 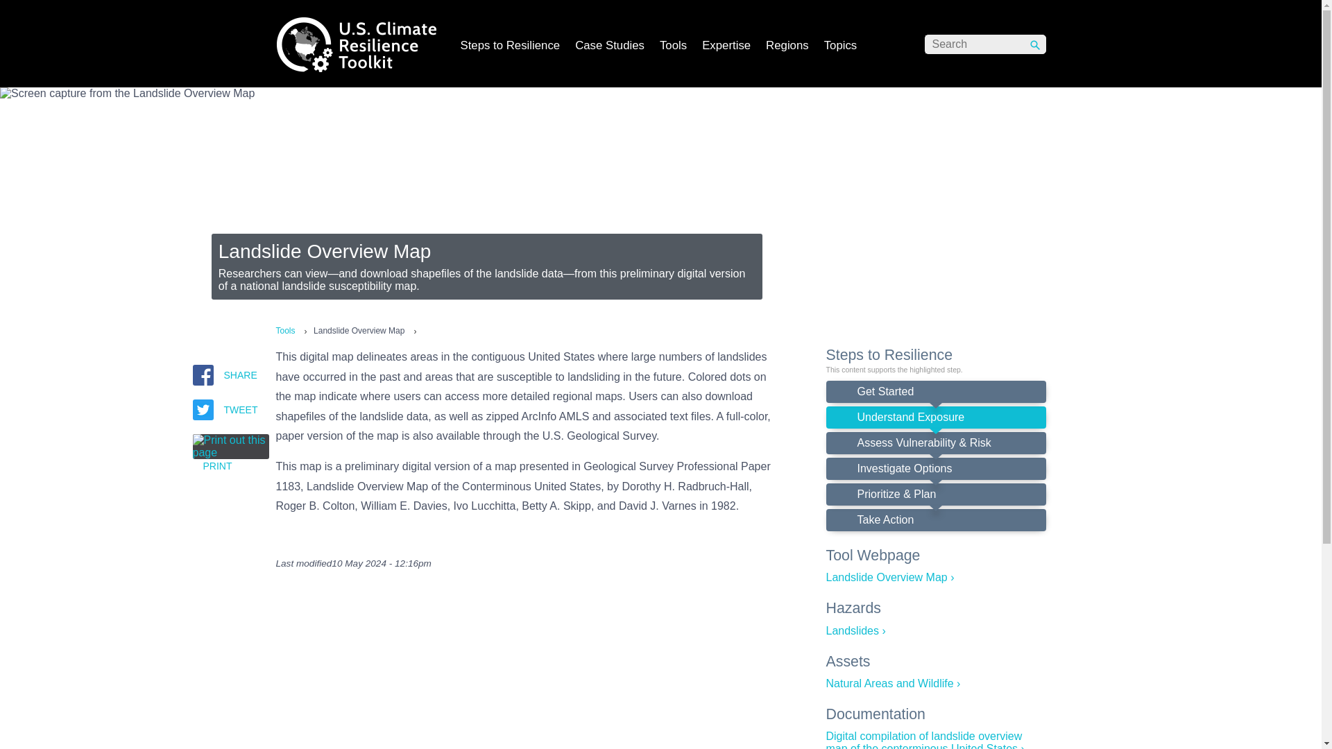 I want to click on Regions, so click(x=787, y=47).